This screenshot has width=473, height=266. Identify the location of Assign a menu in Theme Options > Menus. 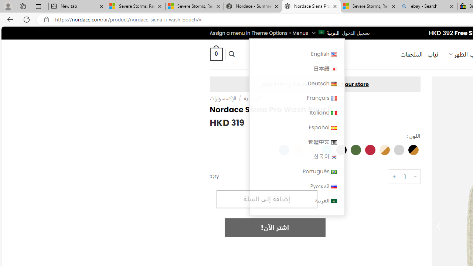
(259, 33).